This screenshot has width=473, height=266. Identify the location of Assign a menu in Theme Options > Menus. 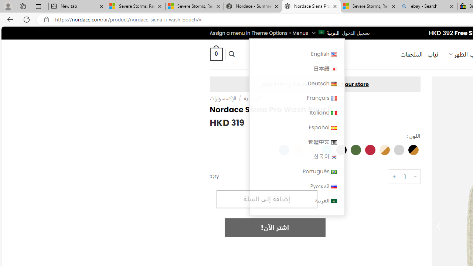
(259, 33).